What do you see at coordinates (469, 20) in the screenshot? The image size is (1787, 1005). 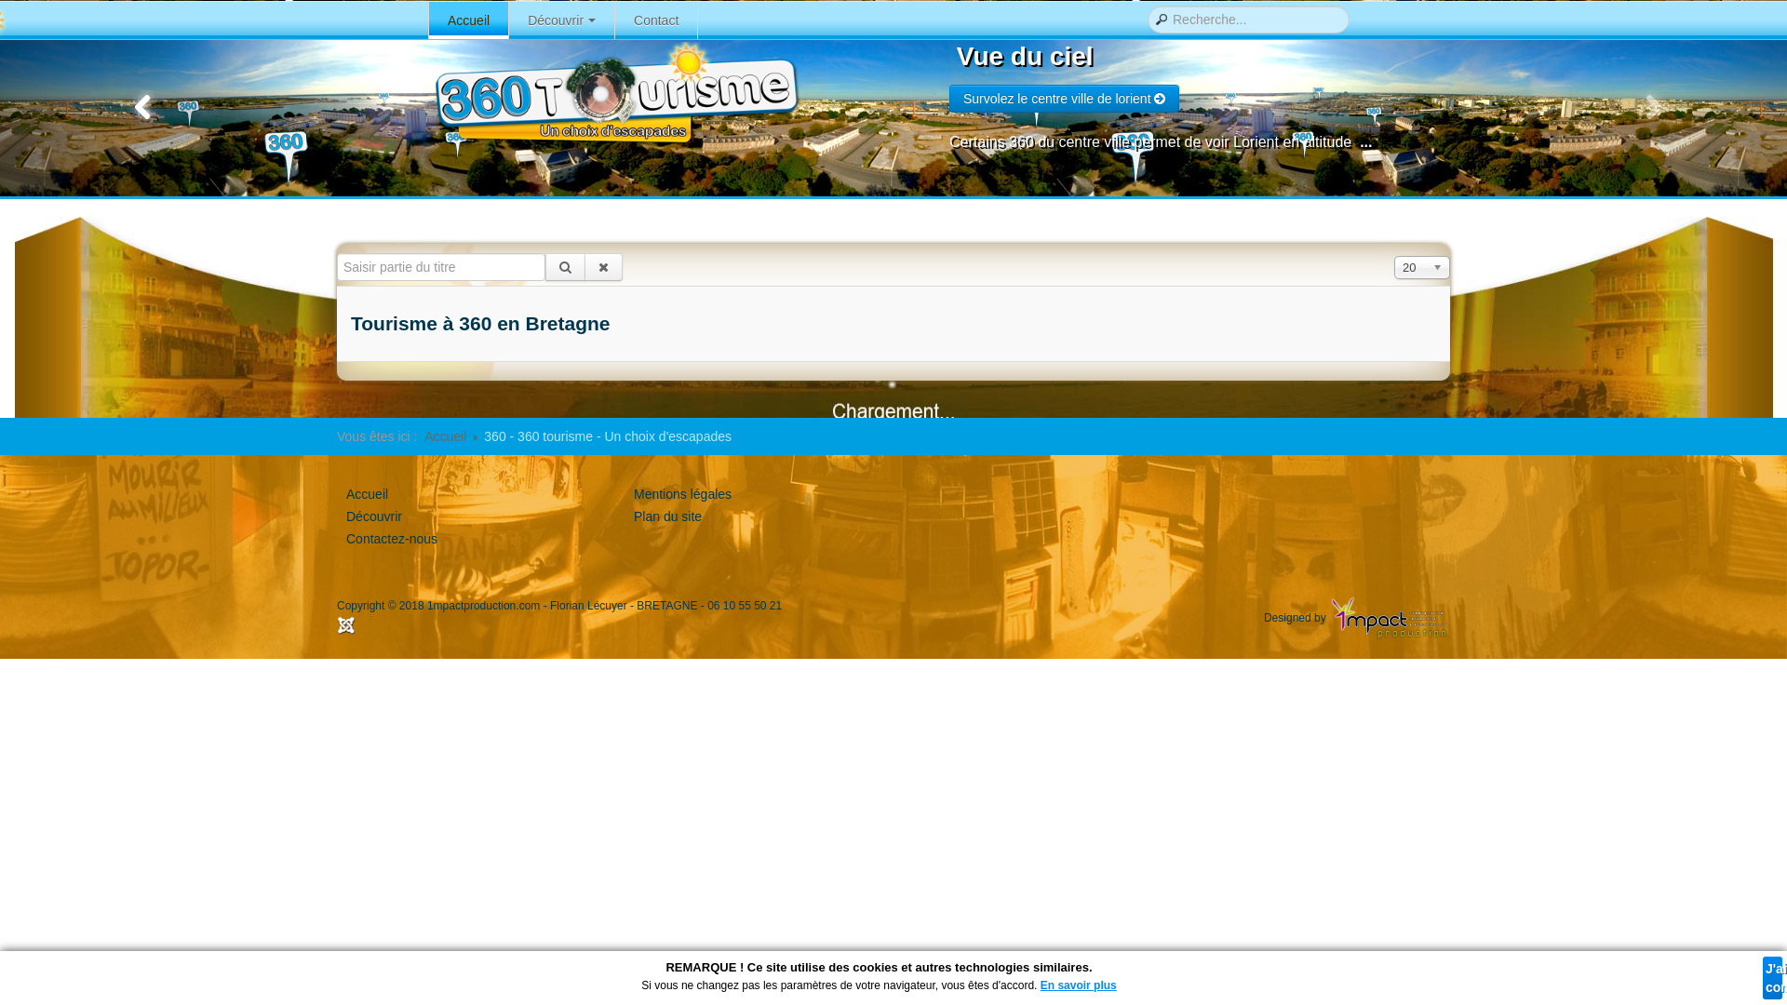 I see `Accueil` at bounding box center [469, 20].